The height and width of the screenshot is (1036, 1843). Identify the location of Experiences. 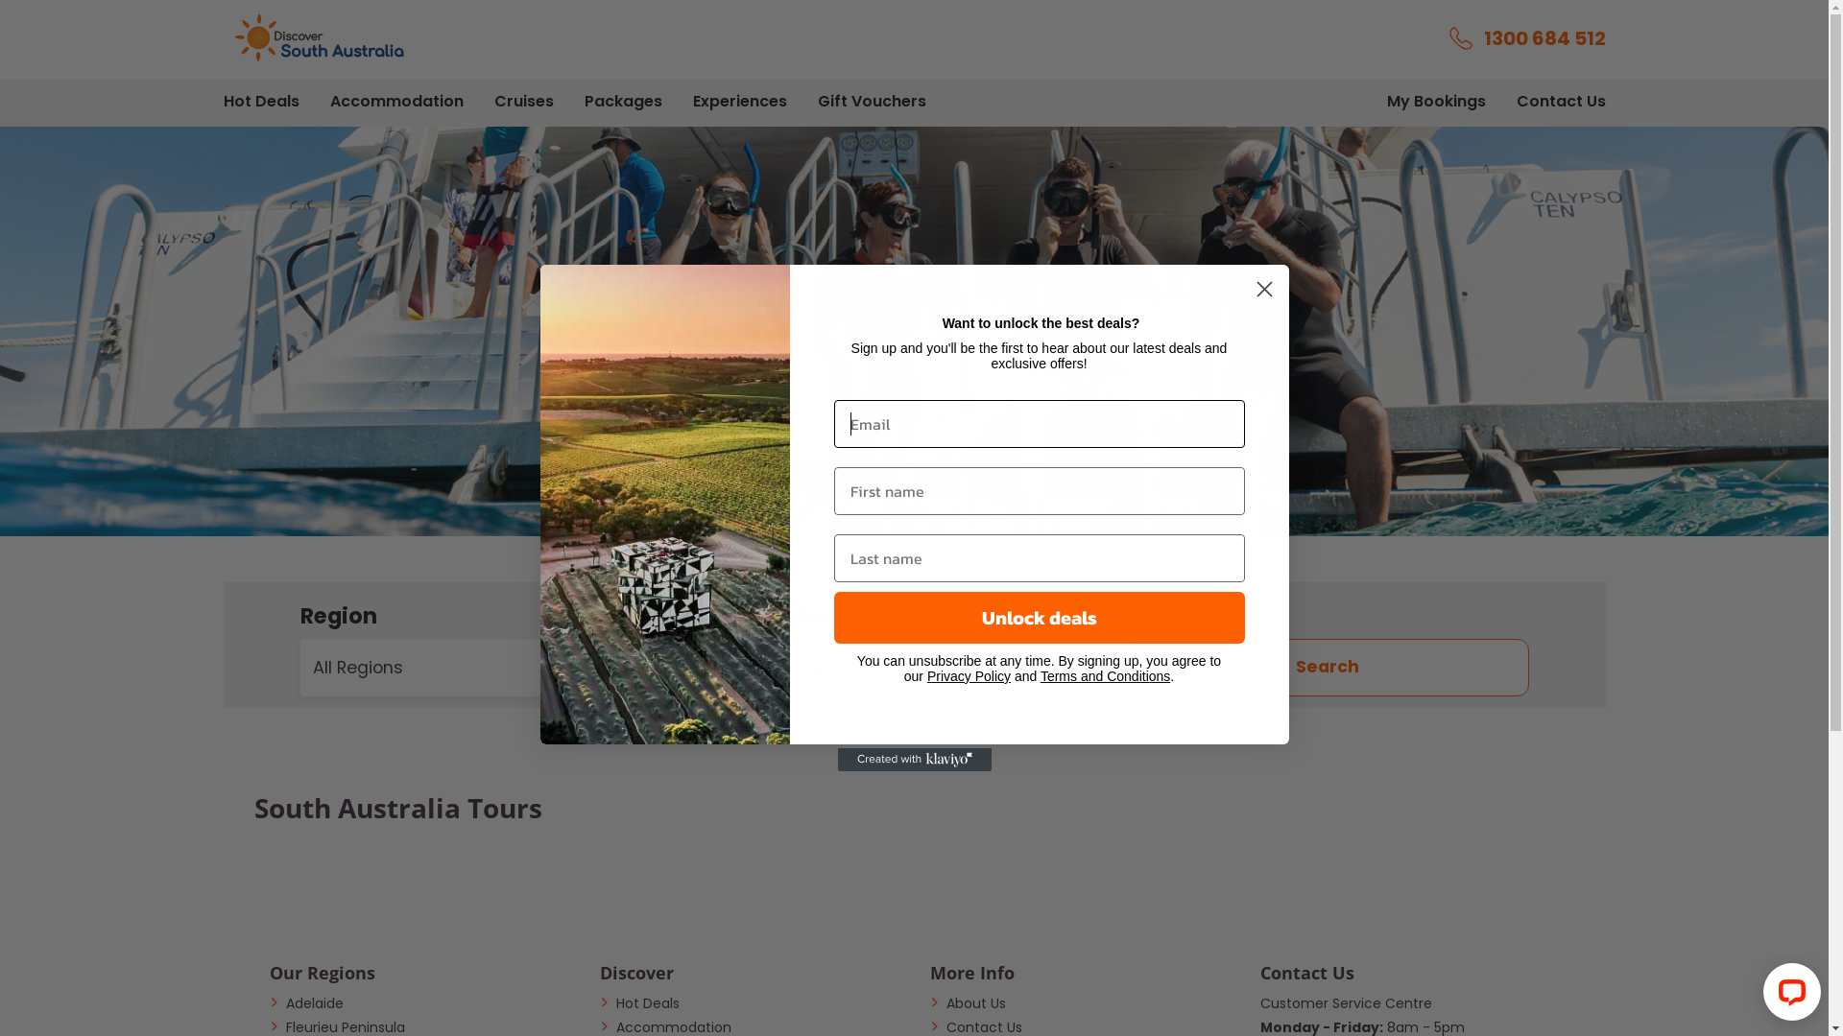
(740, 101).